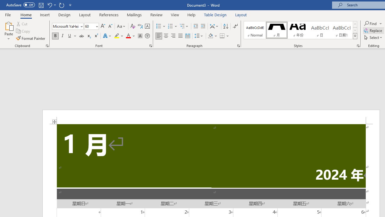 This screenshot has height=217, width=385. I want to click on Bullets, so click(159, 27).